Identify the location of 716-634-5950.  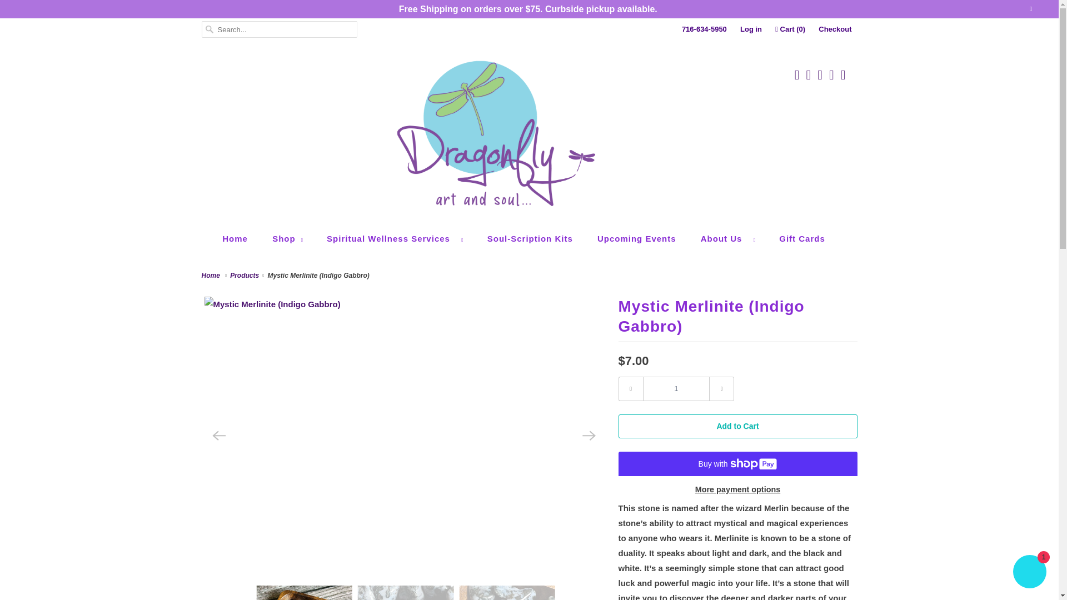
(704, 29).